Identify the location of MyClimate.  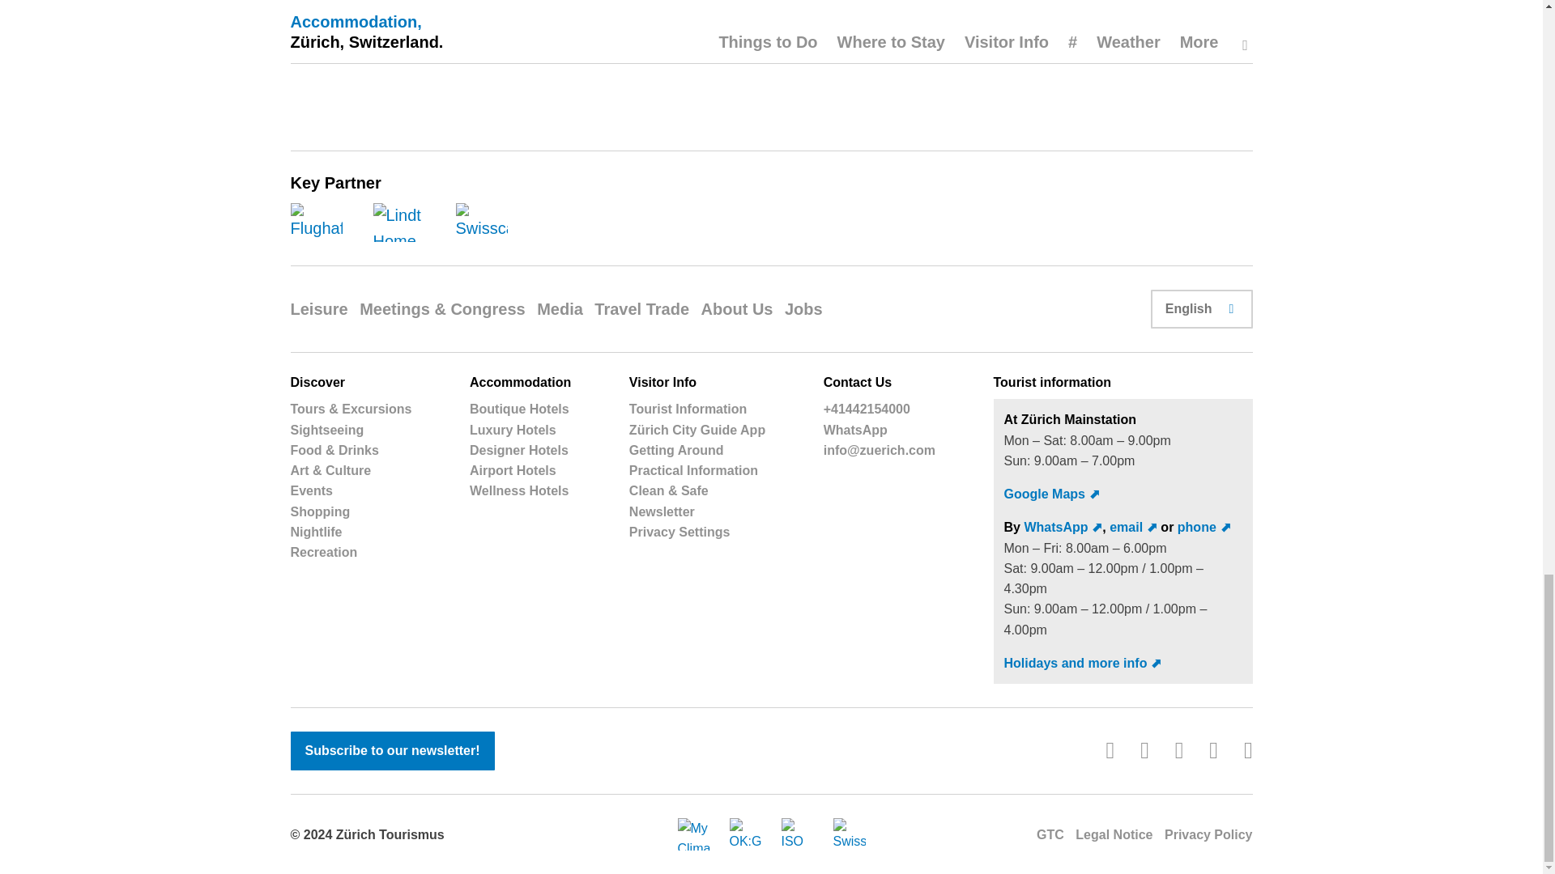
(692, 834).